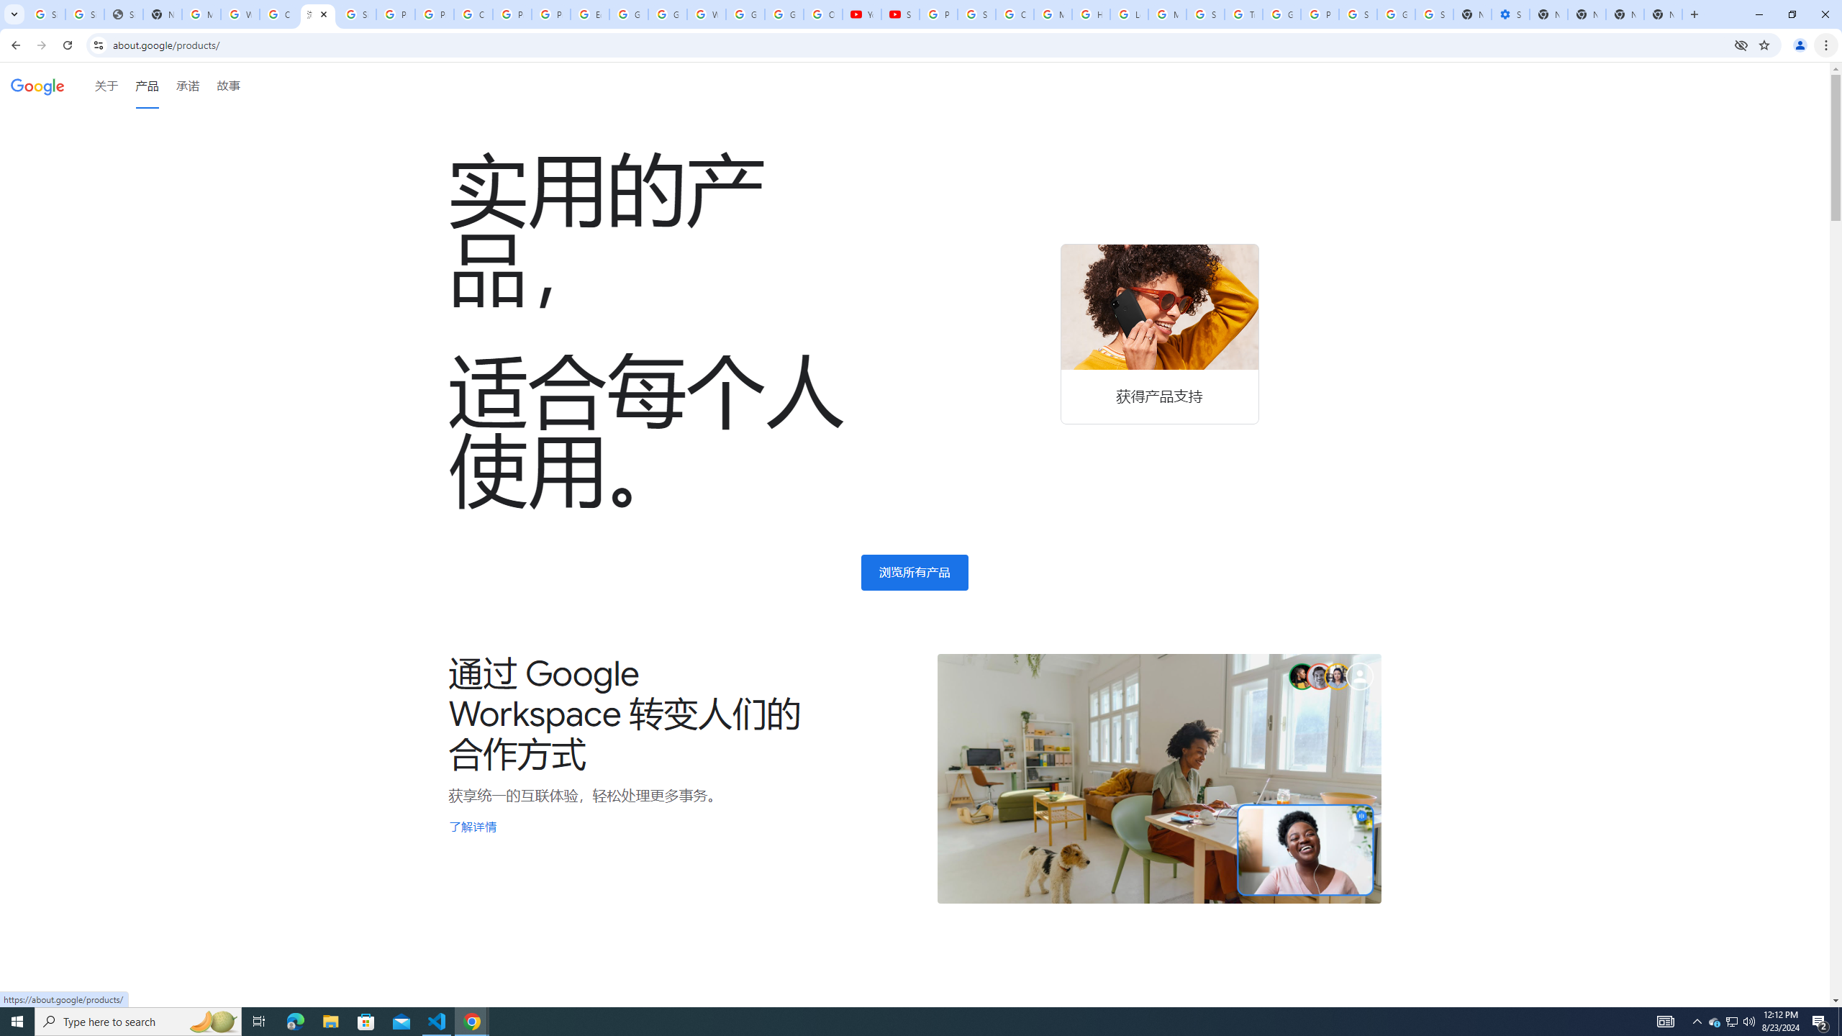  What do you see at coordinates (84, 14) in the screenshot?
I see `Sign in - Google Accounts` at bounding box center [84, 14].